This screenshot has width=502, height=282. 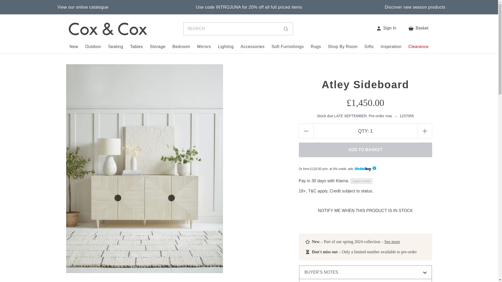 I want to click on View our online catalogue, so click(x=83, y=7).